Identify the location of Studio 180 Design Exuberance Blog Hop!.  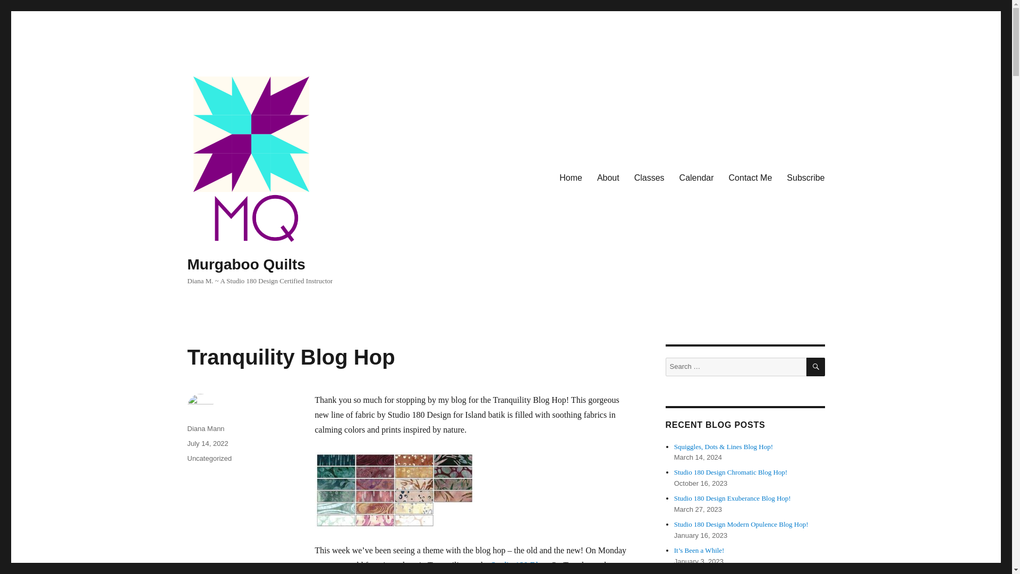
(733, 498).